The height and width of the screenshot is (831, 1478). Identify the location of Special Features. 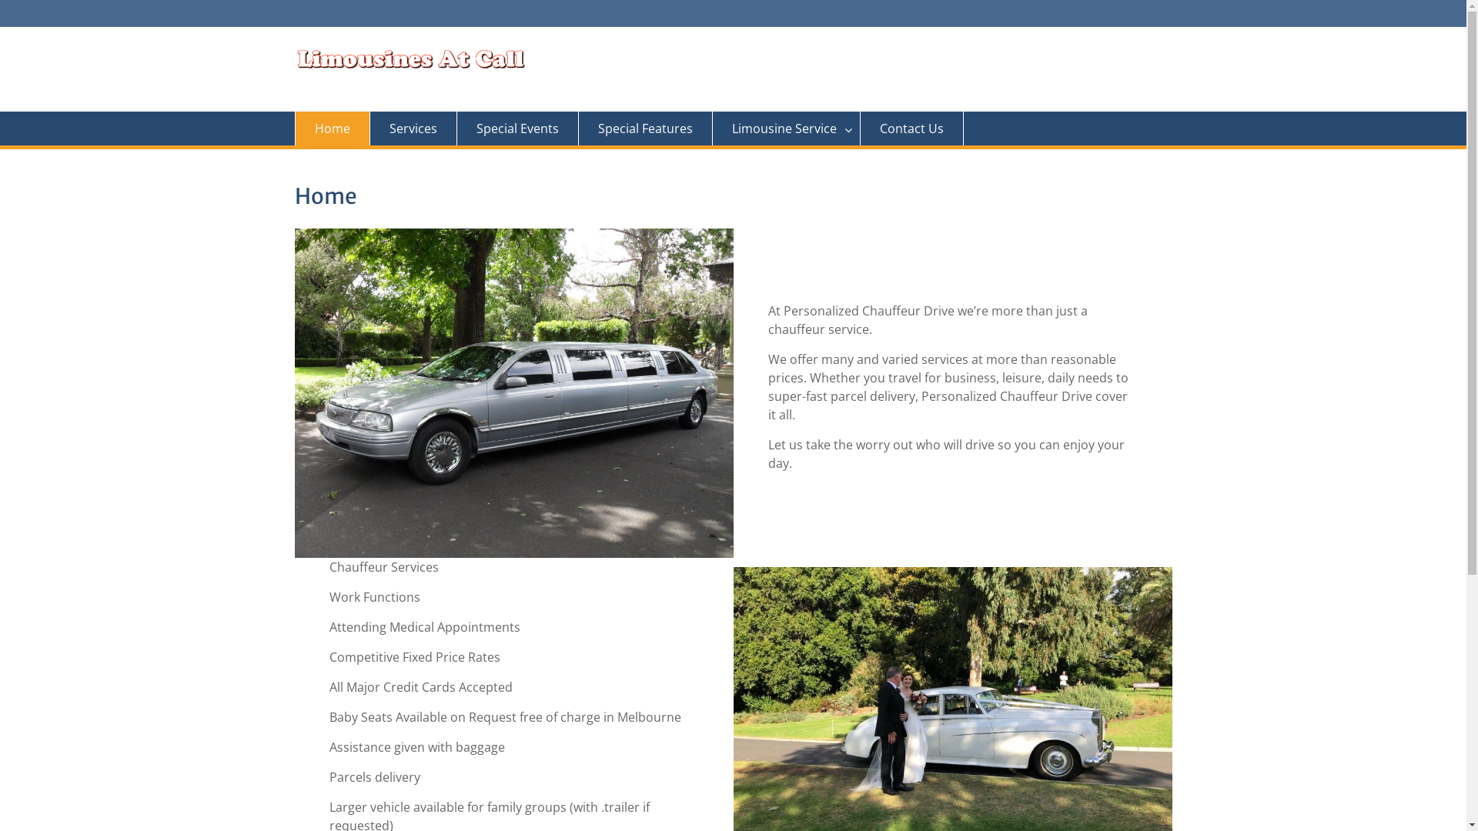
(646, 128).